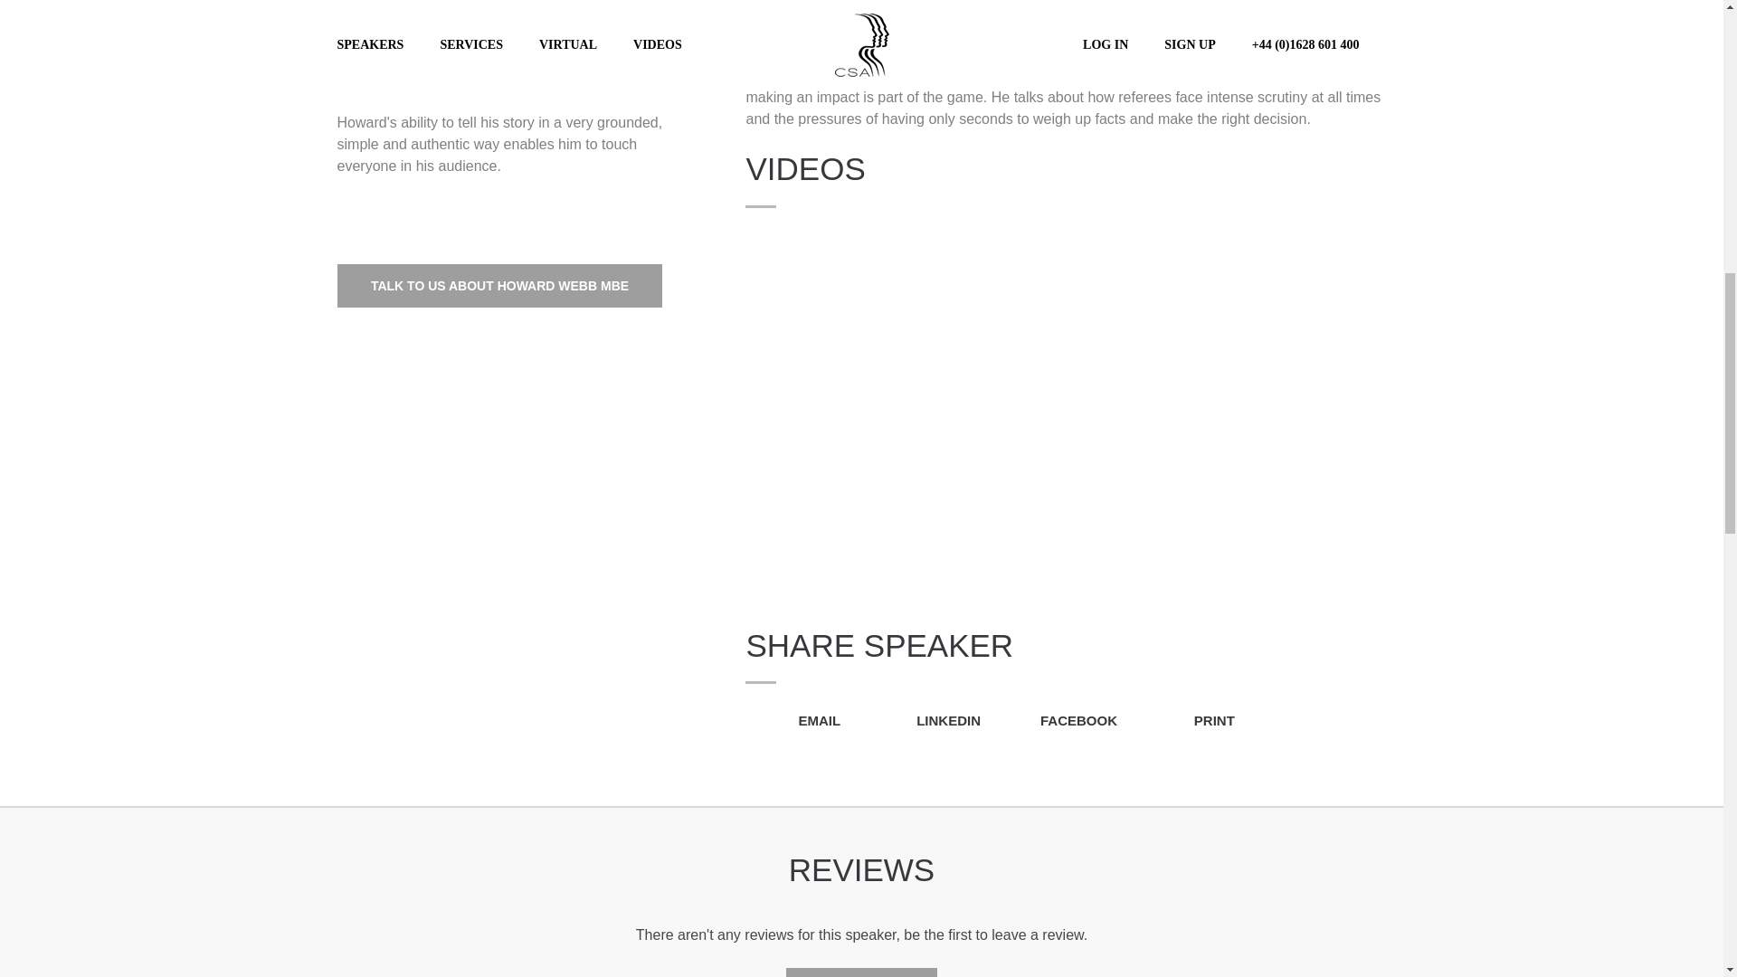 This screenshot has height=977, width=1737. What do you see at coordinates (1194, 721) in the screenshot?
I see `PRINT` at bounding box center [1194, 721].